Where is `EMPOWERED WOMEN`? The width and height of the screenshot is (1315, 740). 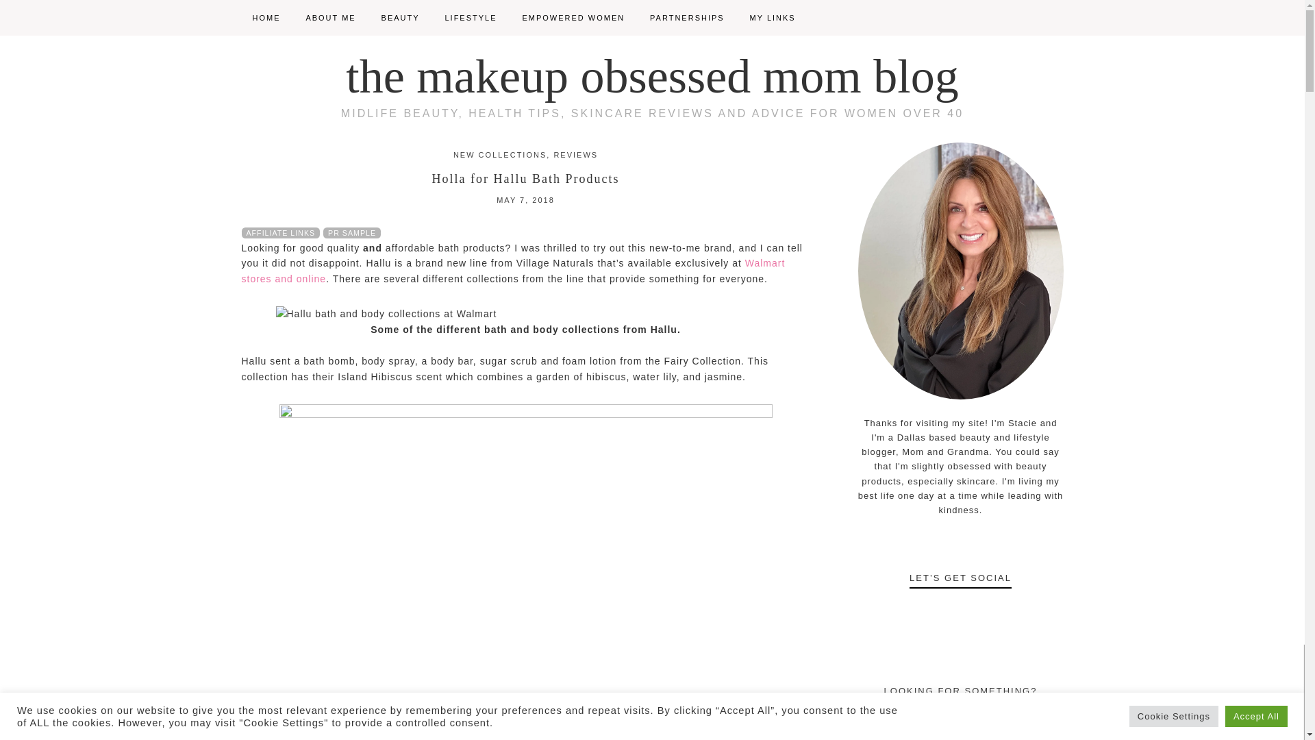
EMPOWERED WOMEN is located at coordinates (573, 18).